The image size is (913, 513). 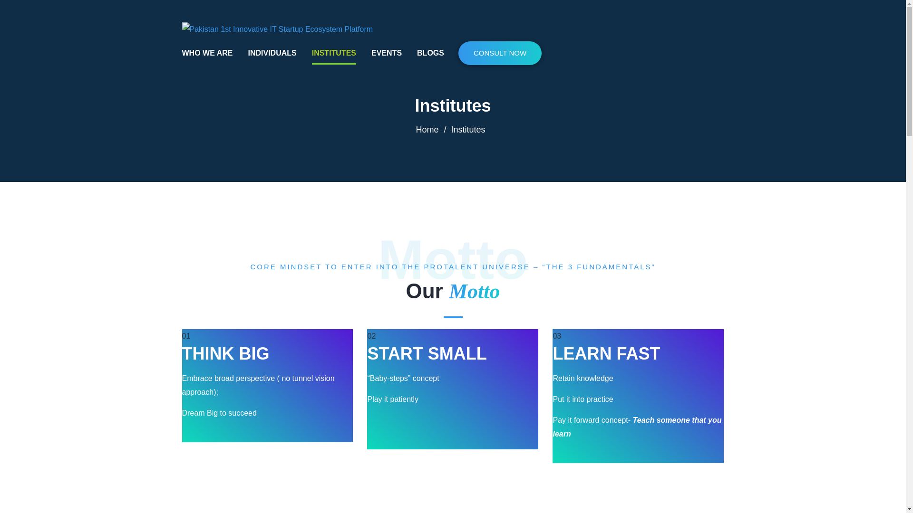 I want to click on BLOGS, so click(x=430, y=53).